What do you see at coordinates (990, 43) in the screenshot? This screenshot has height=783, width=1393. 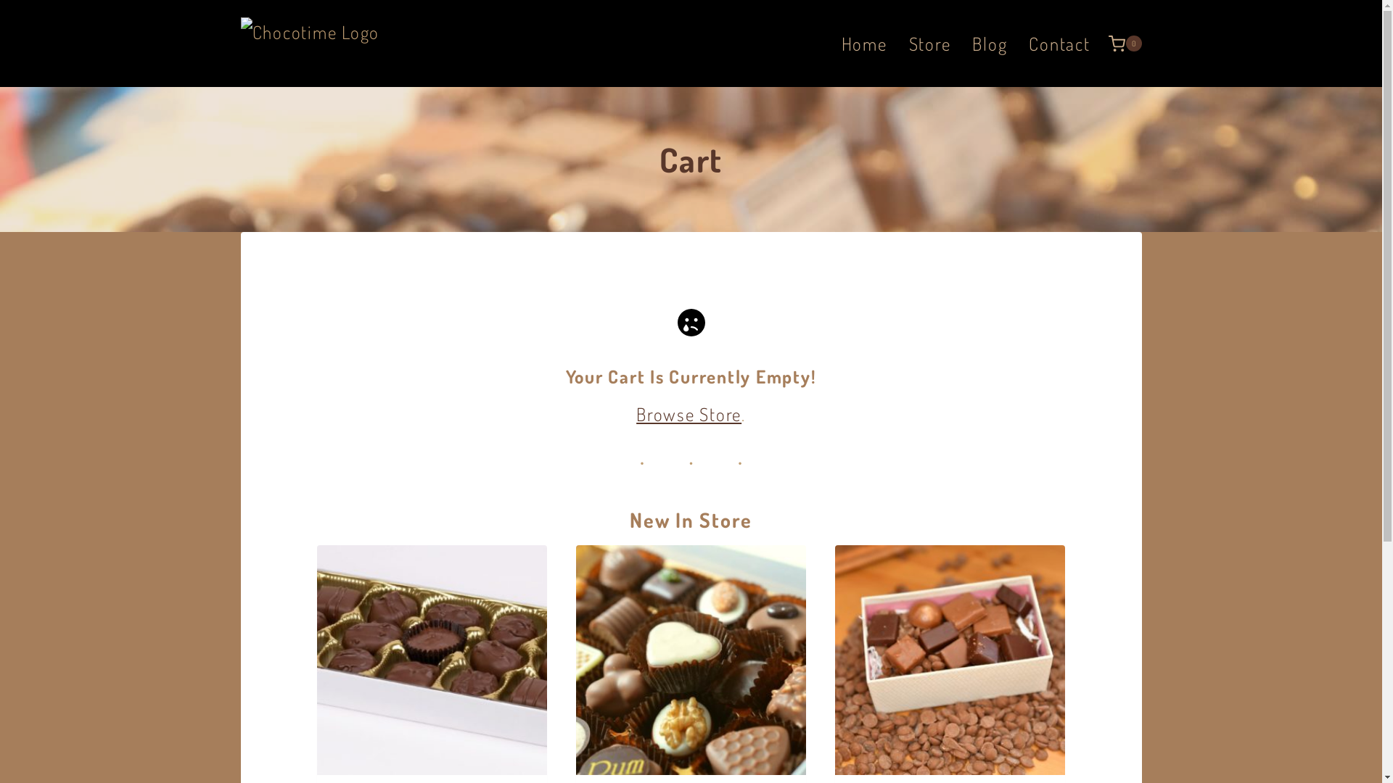 I see `Blog` at bounding box center [990, 43].